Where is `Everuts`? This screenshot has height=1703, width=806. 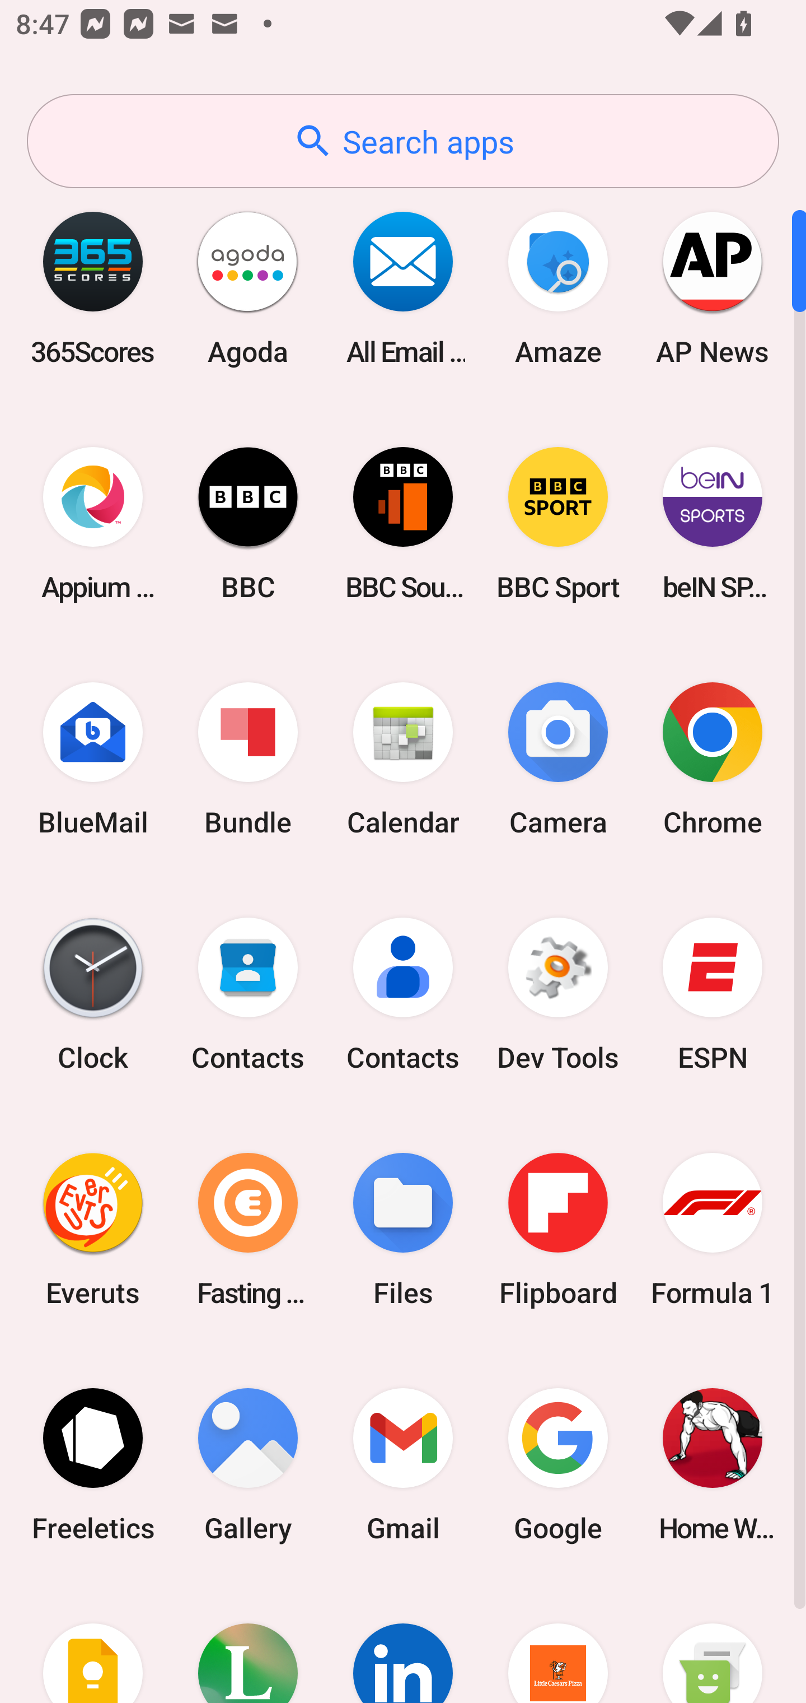
Everuts is located at coordinates (93, 1229).